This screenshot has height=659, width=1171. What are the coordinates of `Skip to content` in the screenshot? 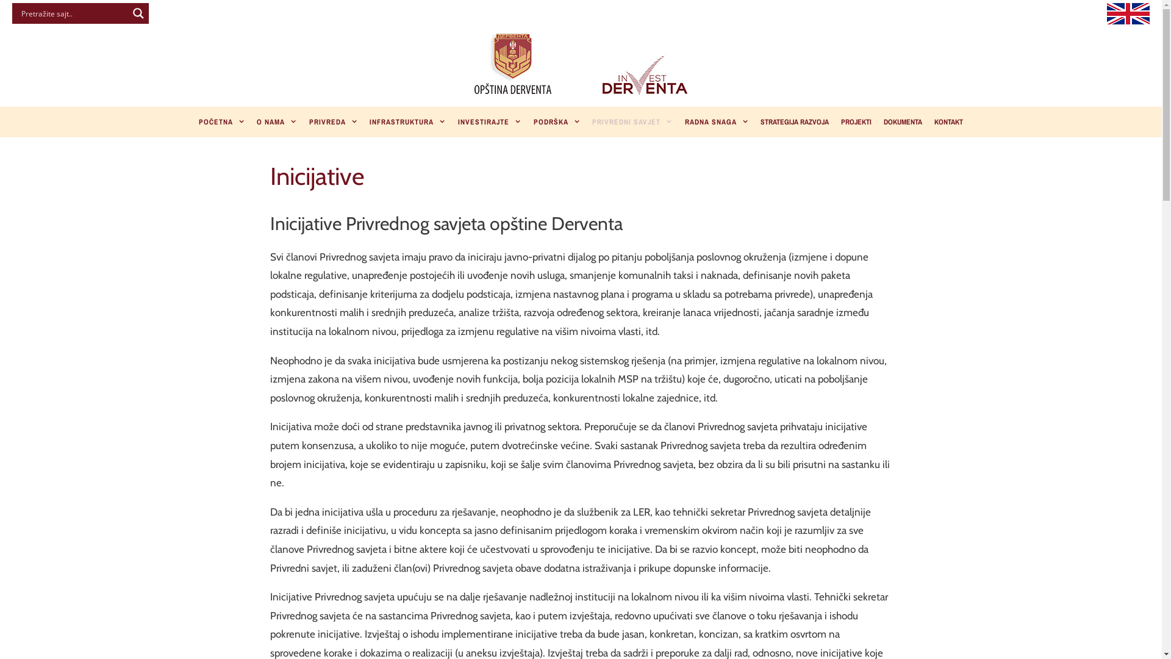 It's located at (0, 0).